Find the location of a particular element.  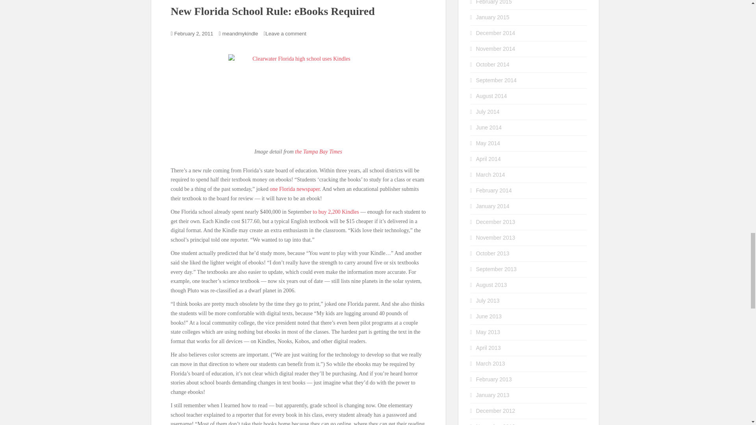

to buy 2,200 Kindles is located at coordinates (335, 212).